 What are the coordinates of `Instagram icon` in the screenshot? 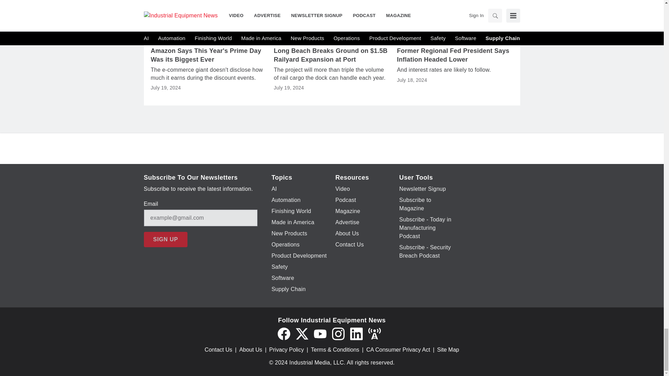 It's located at (338, 334).